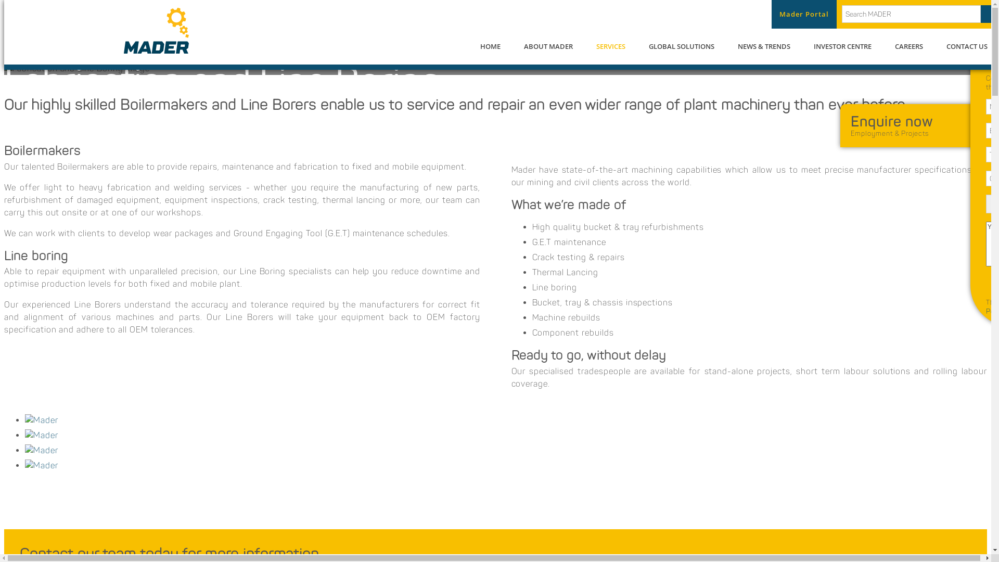 This screenshot has height=562, width=999. What do you see at coordinates (506, 465) in the screenshot?
I see `Mader` at bounding box center [506, 465].